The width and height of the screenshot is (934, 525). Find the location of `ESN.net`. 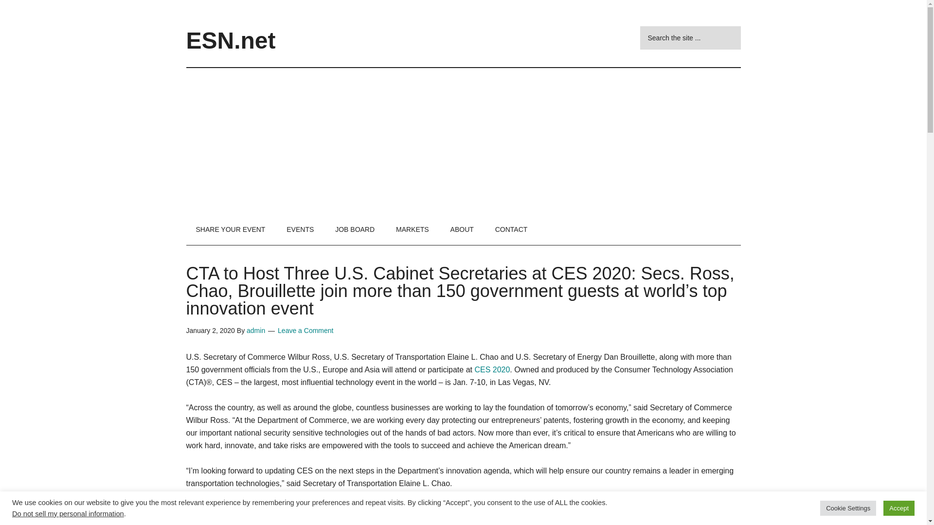

ESN.net is located at coordinates (231, 41).